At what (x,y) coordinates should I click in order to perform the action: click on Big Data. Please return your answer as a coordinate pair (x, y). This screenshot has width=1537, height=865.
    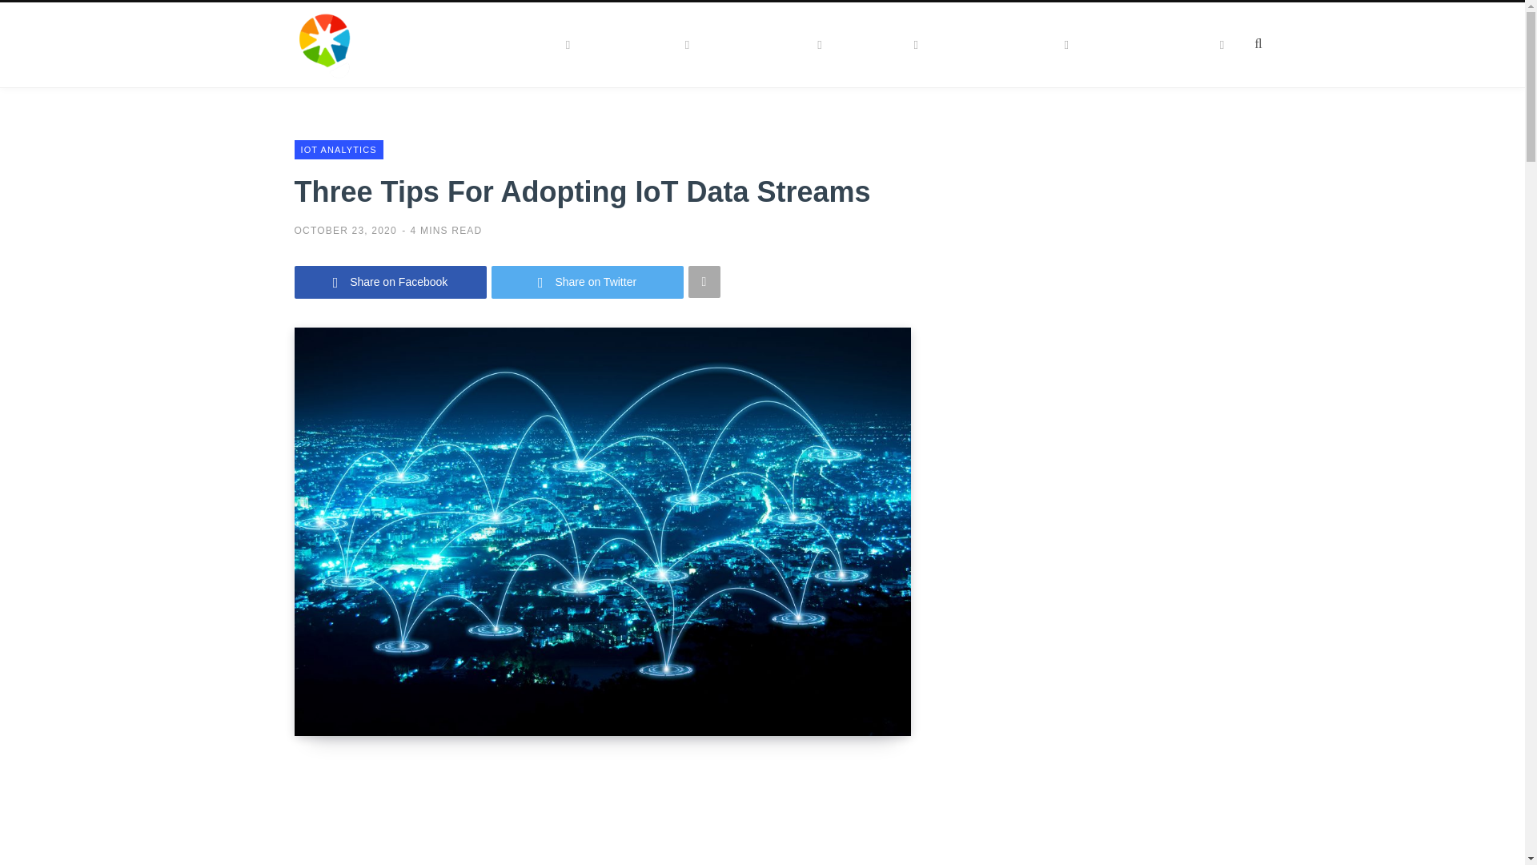
    Looking at the image, I should click on (540, 44).